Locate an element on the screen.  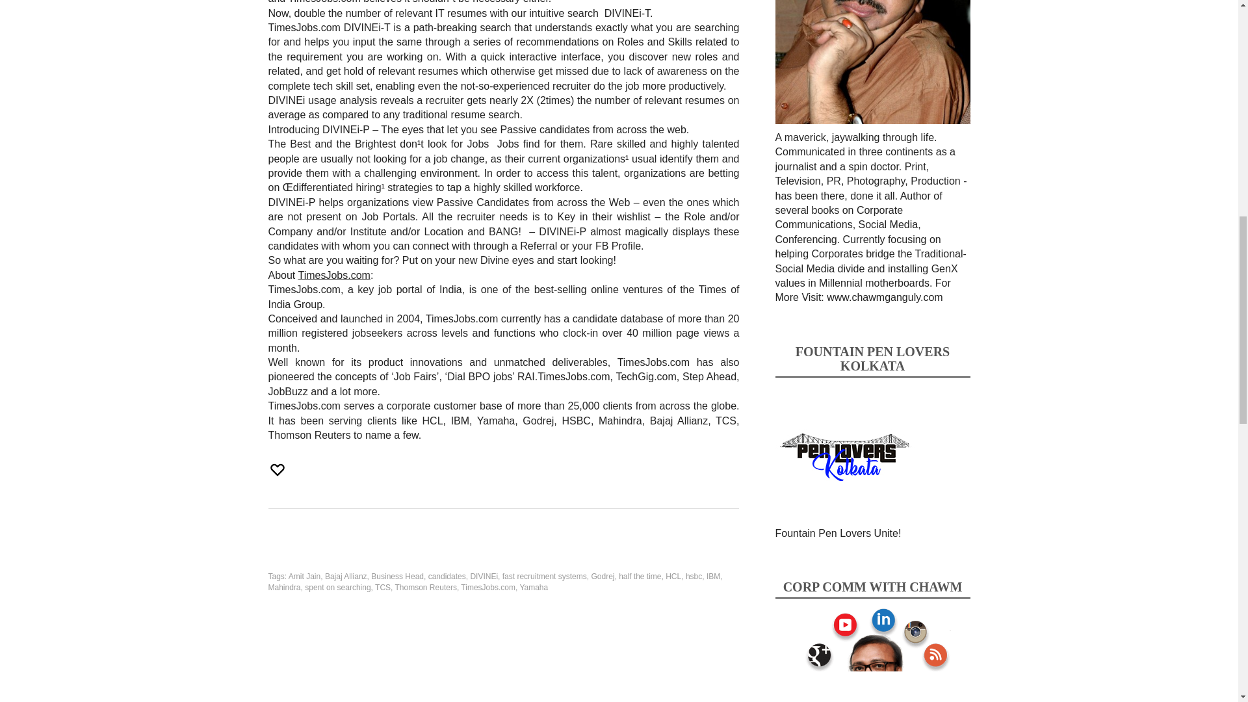
Godrej is located at coordinates (602, 577).